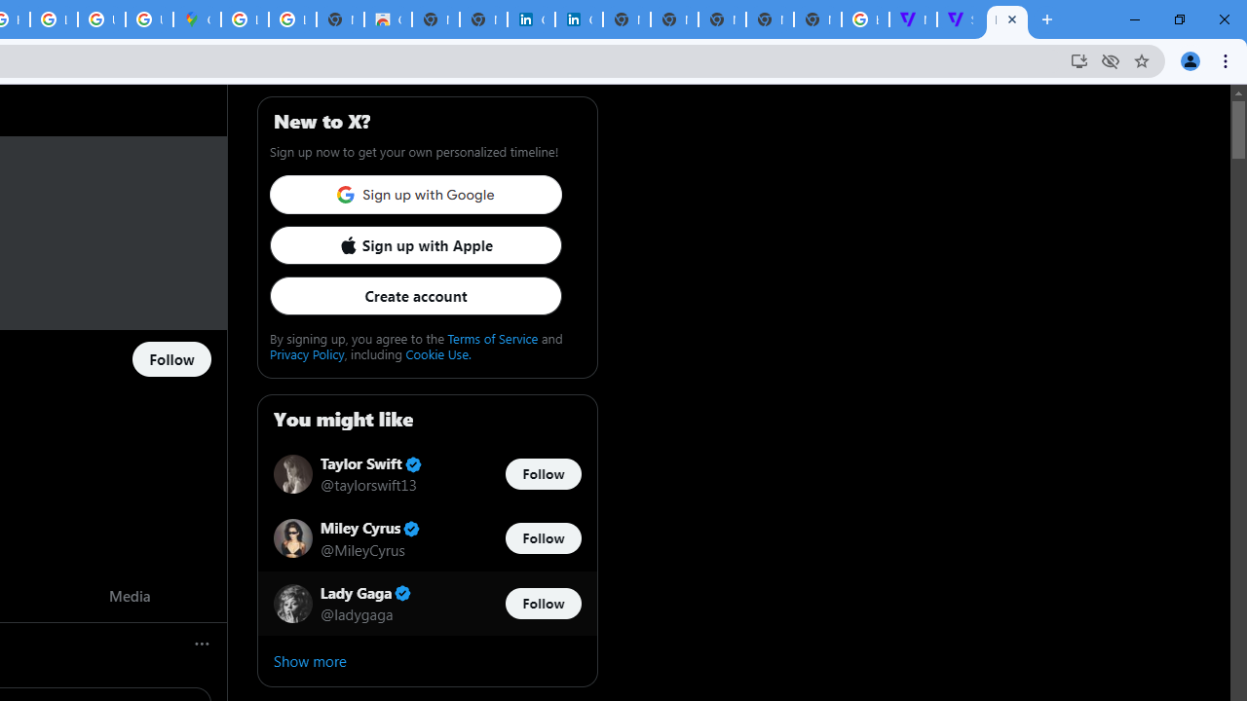  I want to click on Show more, so click(427, 660).